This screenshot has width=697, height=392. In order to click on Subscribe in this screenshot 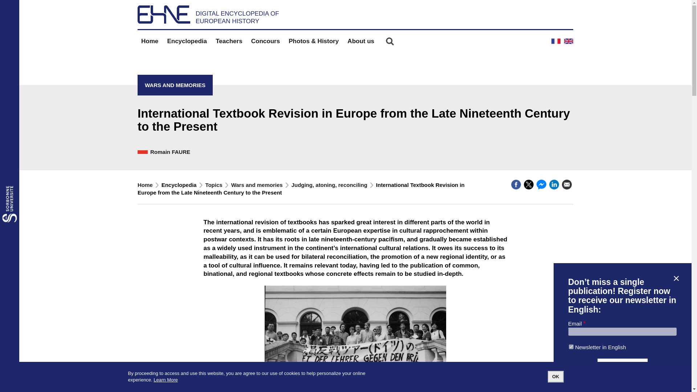, I will do `click(622, 365)`.